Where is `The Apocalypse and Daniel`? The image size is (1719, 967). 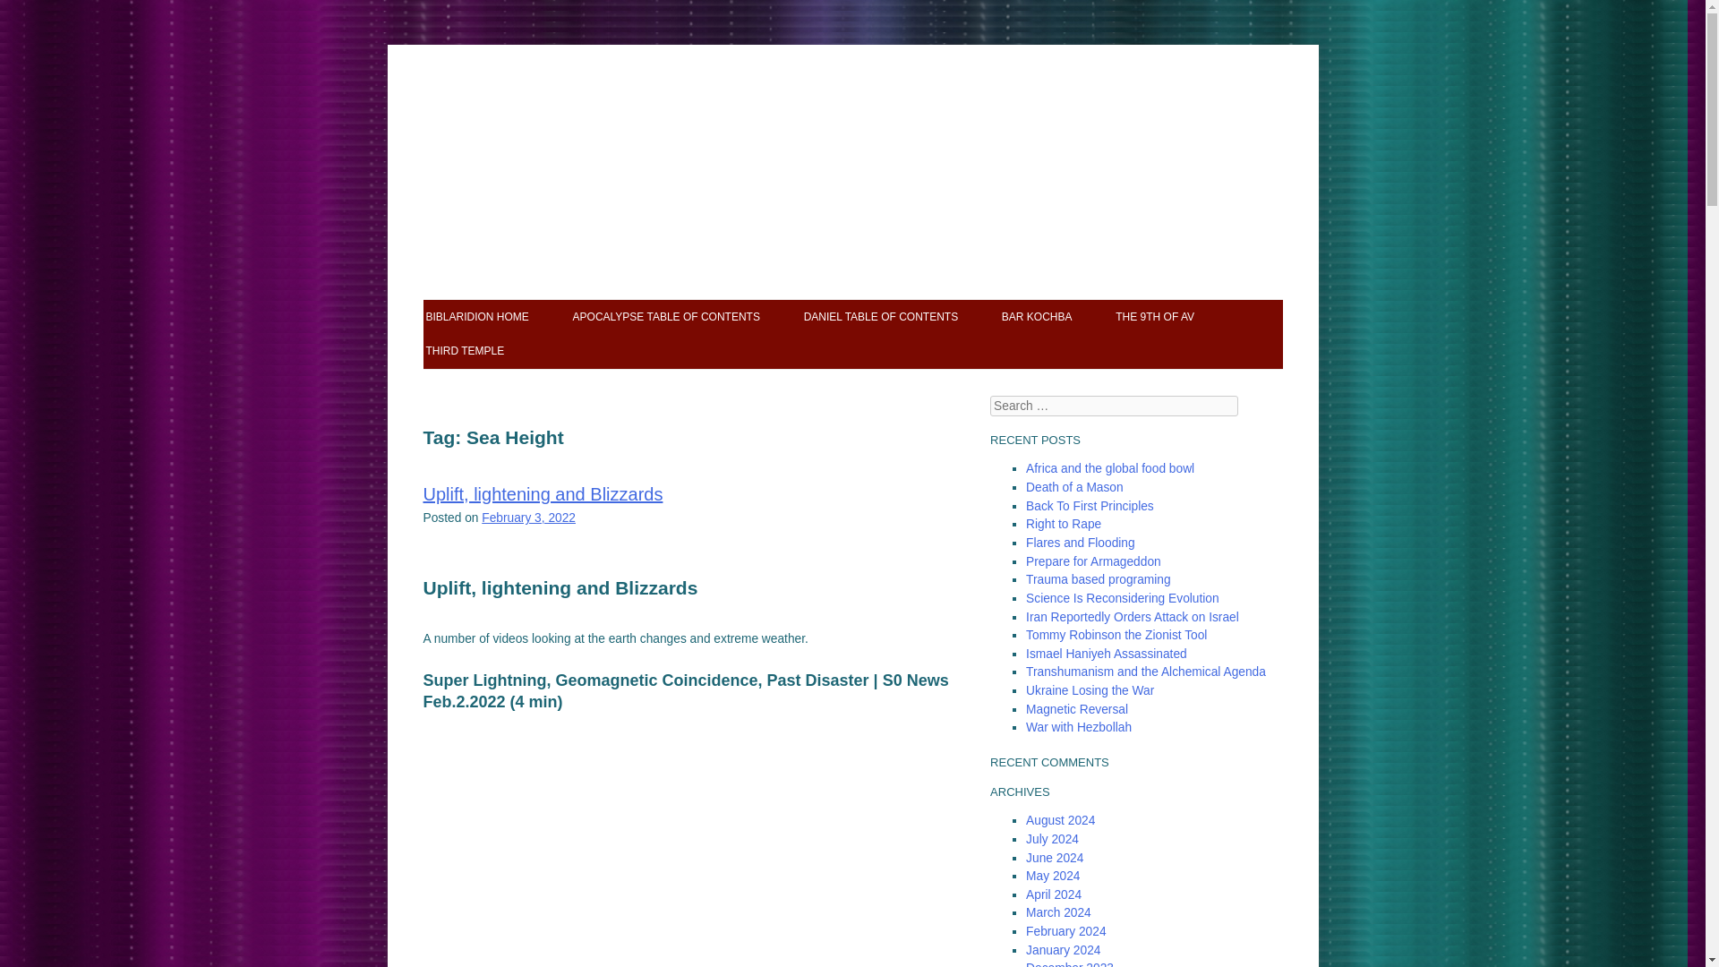 The Apocalypse and Daniel is located at coordinates (852, 133).